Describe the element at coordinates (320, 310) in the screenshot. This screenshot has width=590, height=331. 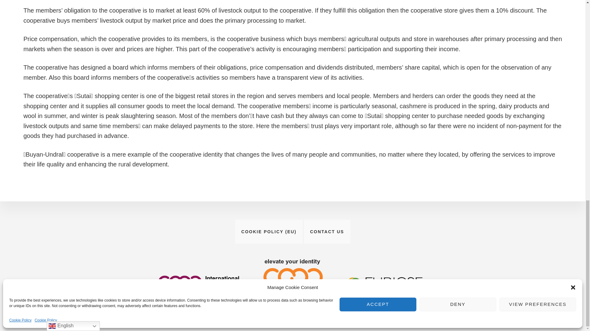
I see `DotCooperation` at that location.